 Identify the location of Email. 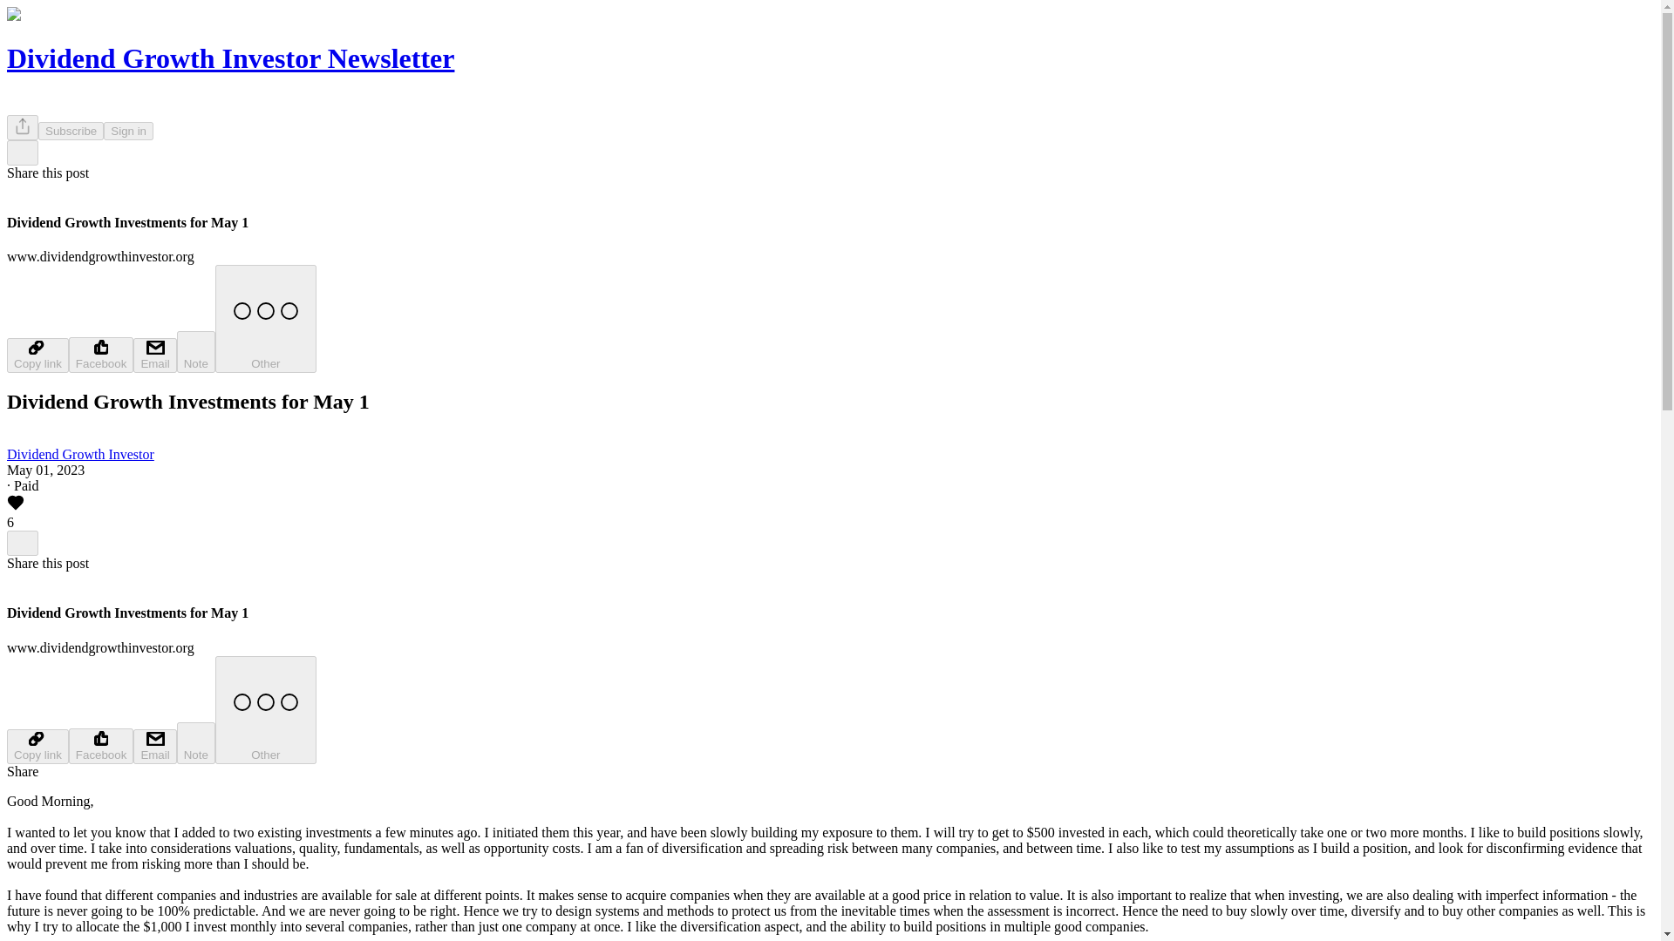
(154, 746).